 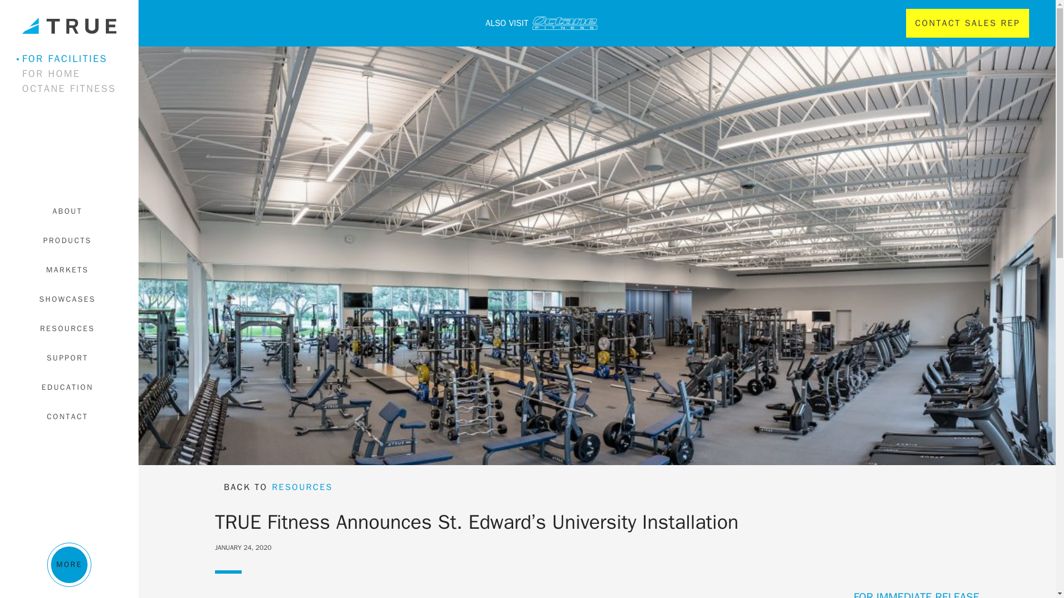 What do you see at coordinates (76, 73) in the screenshot?
I see `FOR HOME` at bounding box center [76, 73].